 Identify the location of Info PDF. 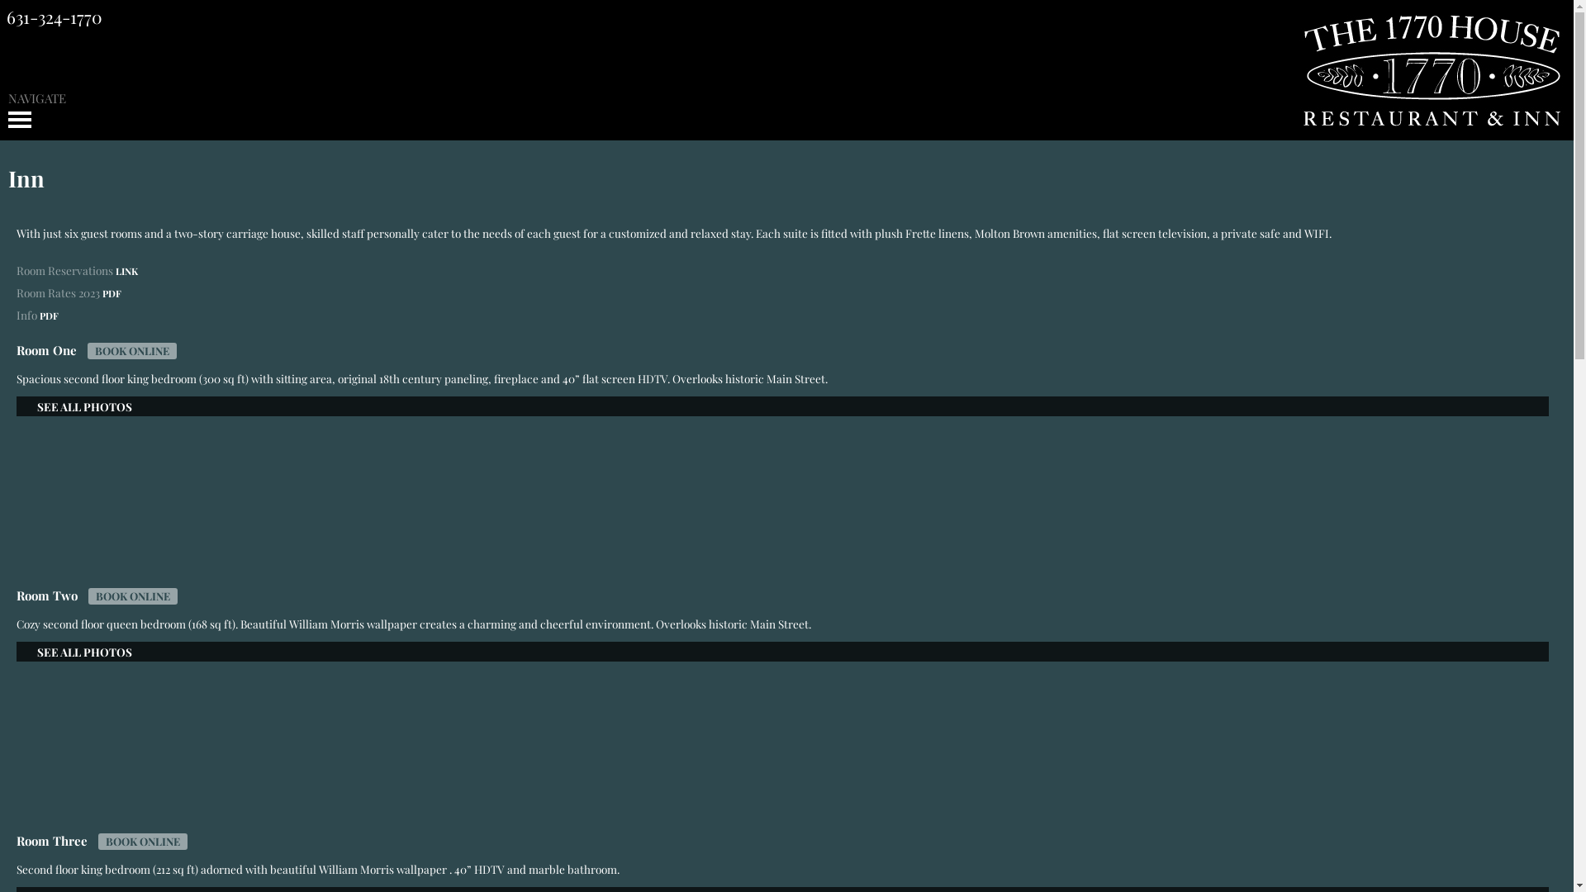
(786, 316).